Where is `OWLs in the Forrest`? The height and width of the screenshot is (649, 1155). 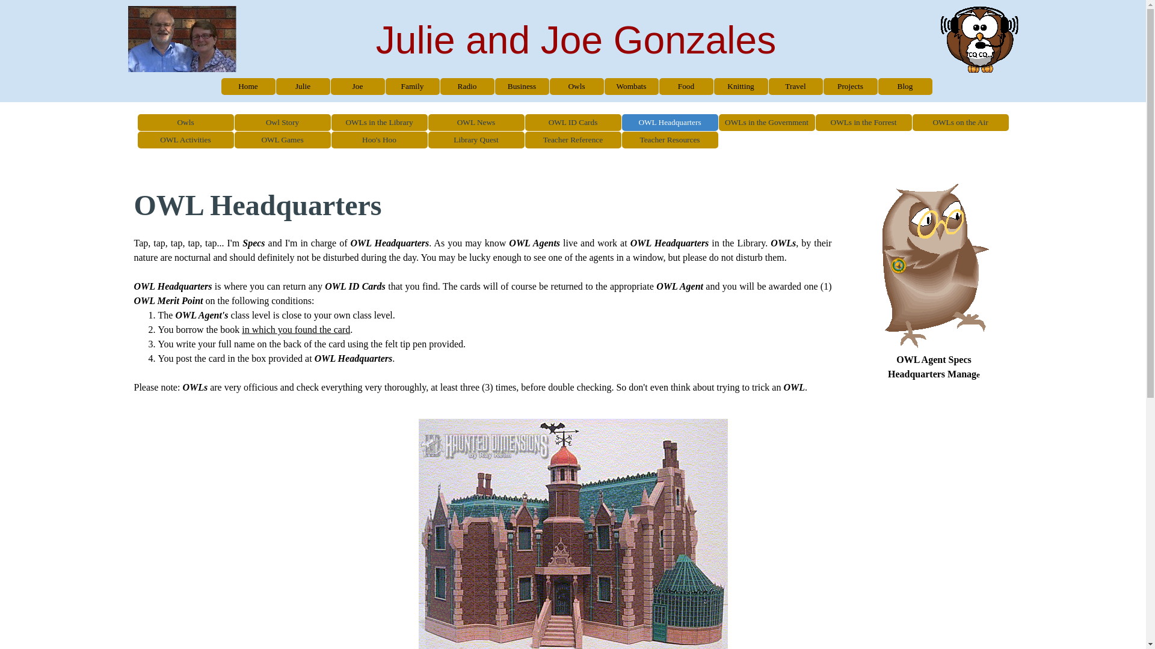
OWLs in the Forrest is located at coordinates (863, 123).